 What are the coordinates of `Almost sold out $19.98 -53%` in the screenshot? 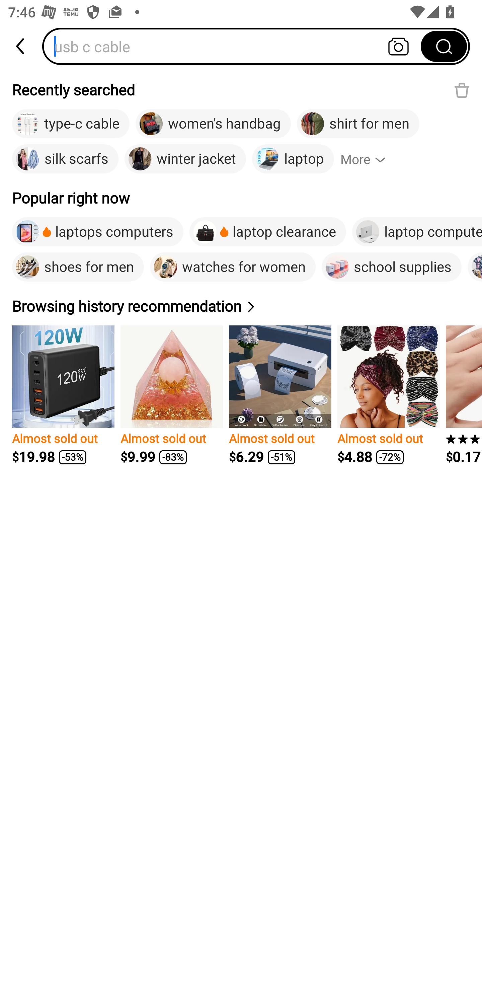 It's located at (63, 395).